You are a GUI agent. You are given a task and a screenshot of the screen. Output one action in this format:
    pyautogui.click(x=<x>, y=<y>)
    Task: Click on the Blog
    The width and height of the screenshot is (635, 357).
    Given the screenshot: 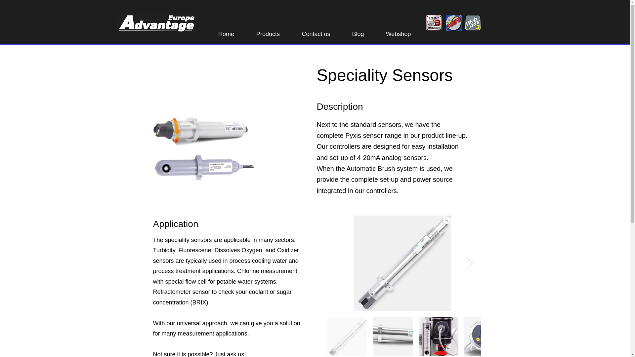 What is the action you would take?
    pyautogui.click(x=358, y=31)
    